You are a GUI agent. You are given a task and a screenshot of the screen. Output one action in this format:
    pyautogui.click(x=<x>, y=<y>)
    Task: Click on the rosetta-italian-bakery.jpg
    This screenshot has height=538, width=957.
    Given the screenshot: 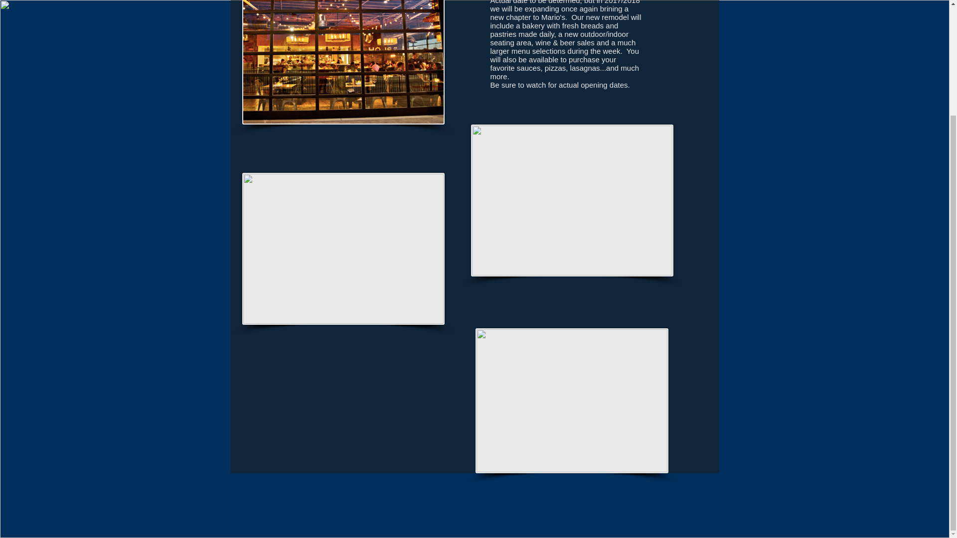 What is the action you would take?
    pyautogui.click(x=572, y=401)
    